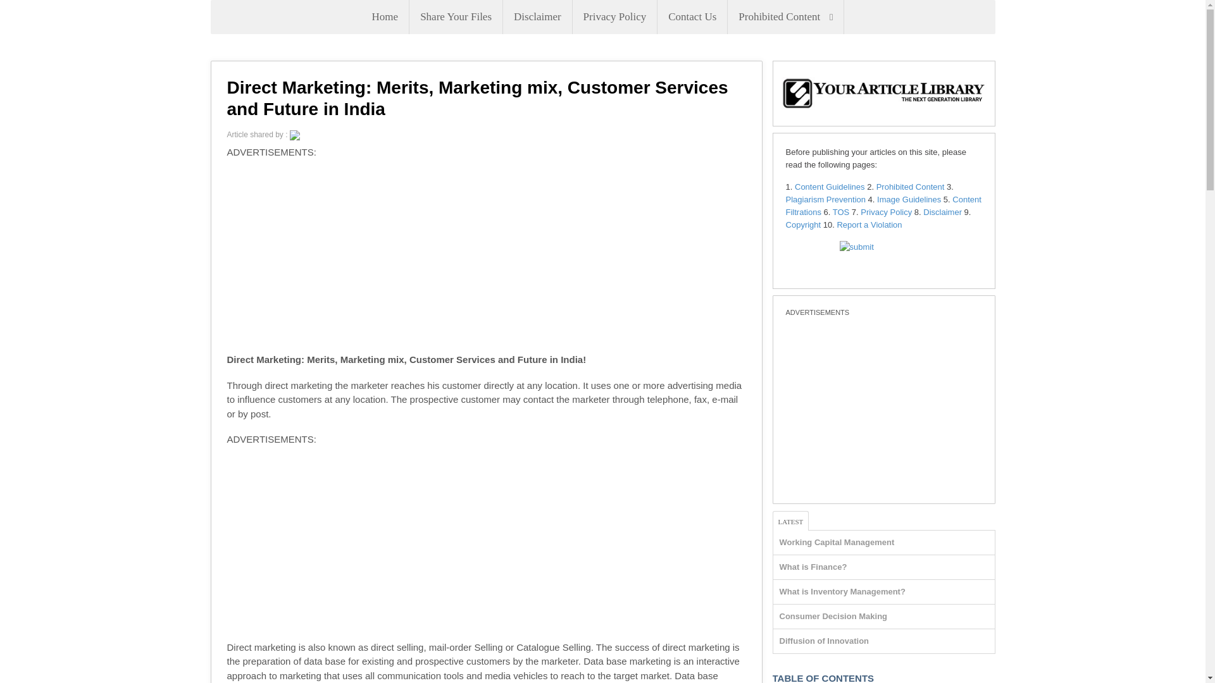  What do you see at coordinates (537, 17) in the screenshot?
I see `Disclaimer` at bounding box center [537, 17].